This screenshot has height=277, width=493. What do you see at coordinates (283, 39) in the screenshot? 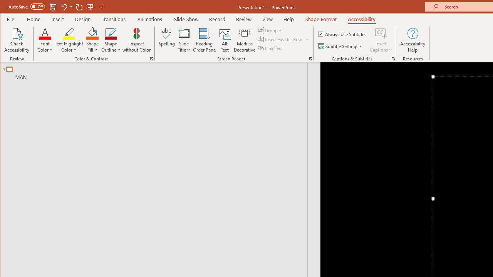
I see `Insert Header Row` at bounding box center [283, 39].